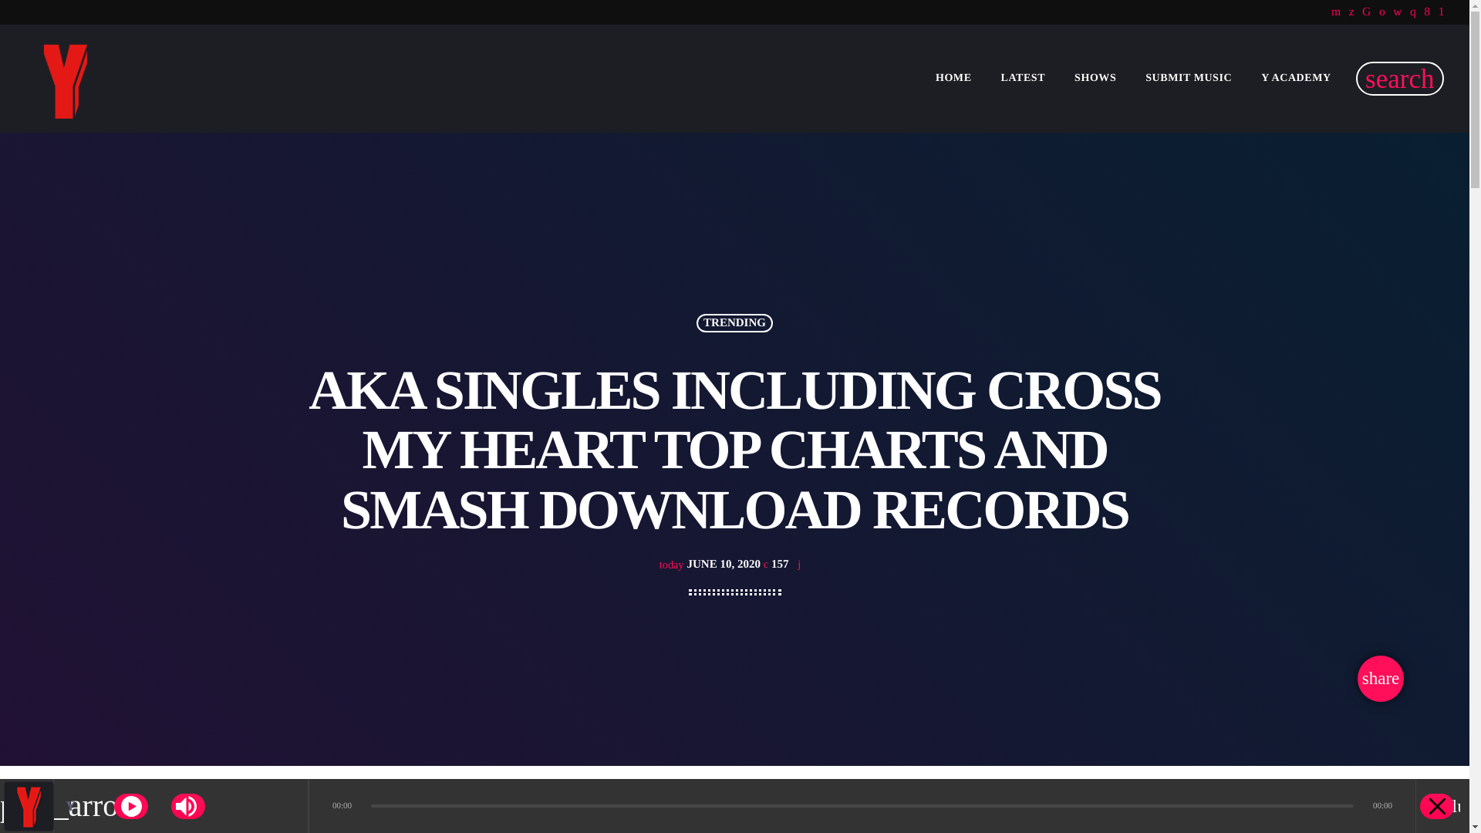 Image resolution: width=1481 pixels, height=833 pixels. What do you see at coordinates (1296, 79) in the screenshot?
I see `Y ACADEMY` at bounding box center [1296, 79].